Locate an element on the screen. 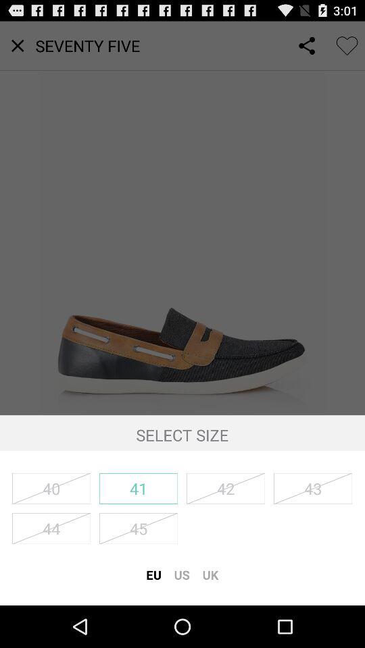  choose item next to us item is located at coordinates (210, 574).